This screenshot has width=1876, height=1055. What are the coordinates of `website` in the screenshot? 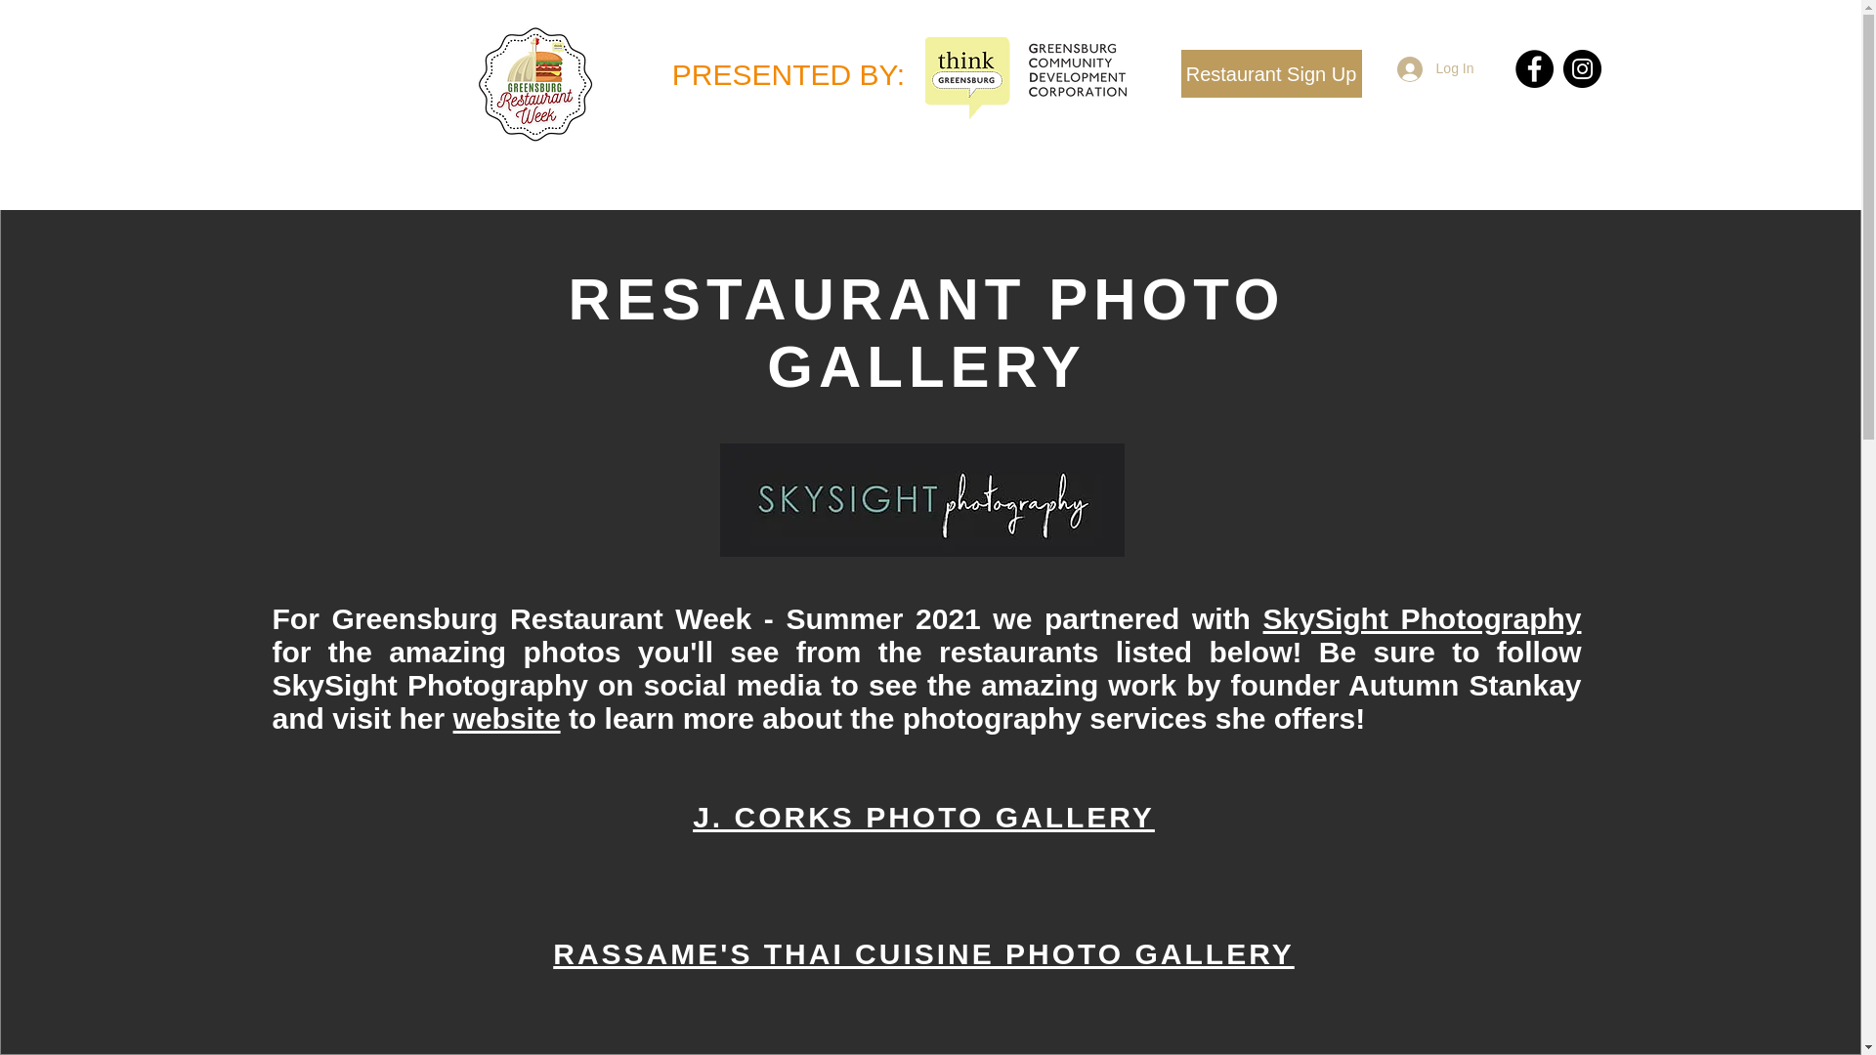 It's located at (507, 718).